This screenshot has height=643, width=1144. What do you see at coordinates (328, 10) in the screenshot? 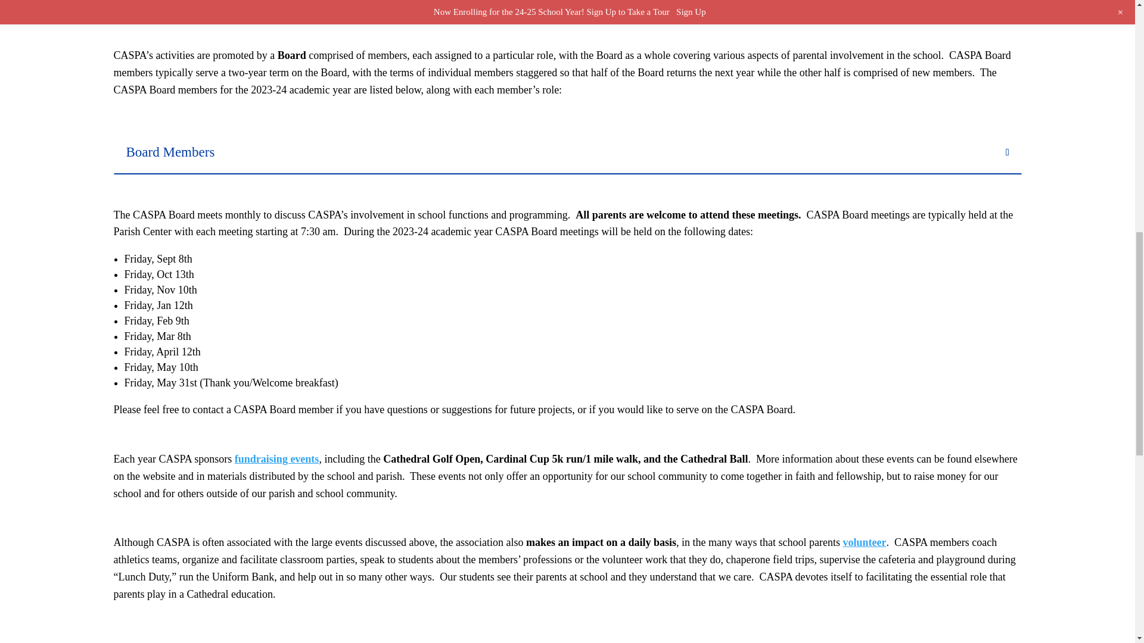
I see `CASPA-Chick-fil-a` at bounding box center [328, 10].